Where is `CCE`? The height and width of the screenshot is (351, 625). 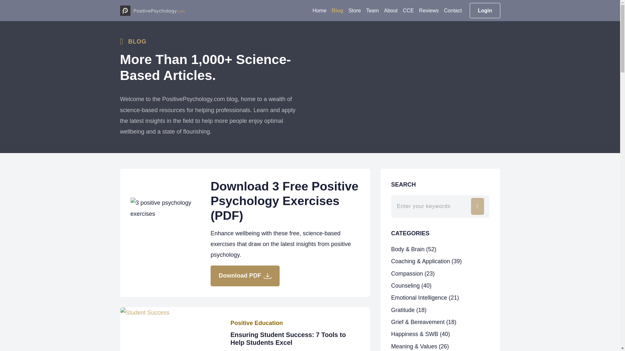 CCE is located at coordinates (409, 10).